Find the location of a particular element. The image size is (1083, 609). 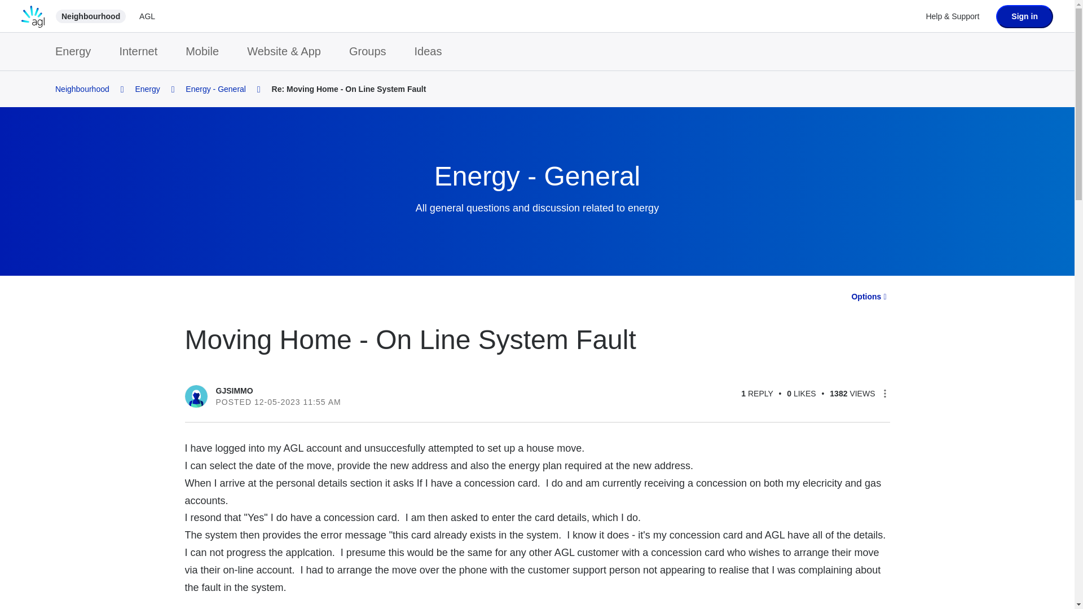

Sign in is located at coordinates (1024, 16).